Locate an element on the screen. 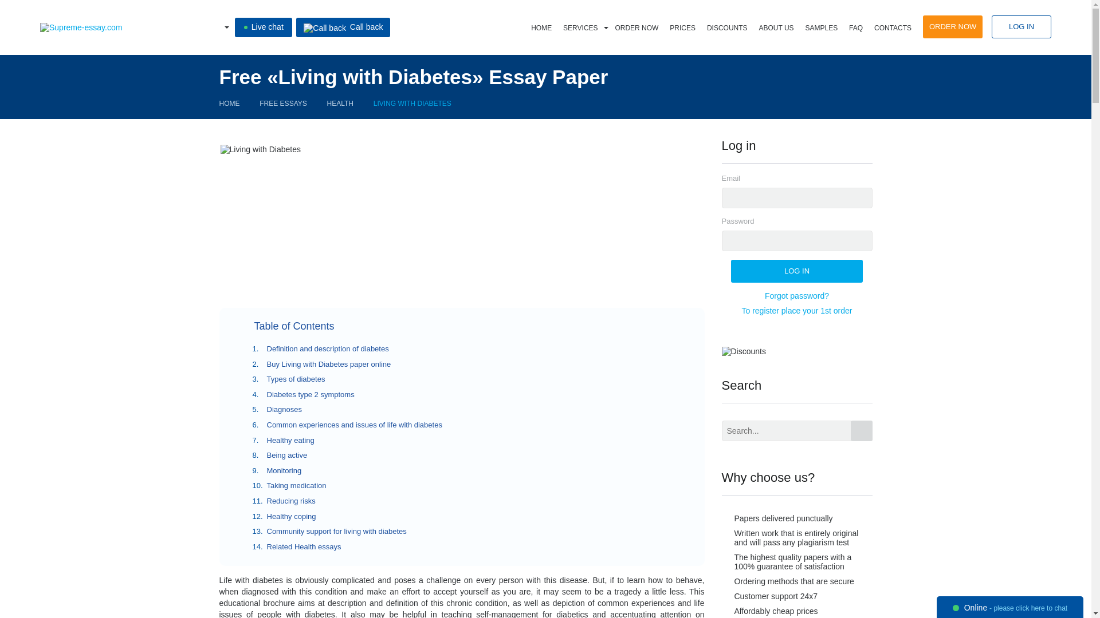 The image size is (1100, 618). Common experiences and issues of life with diabetes is located at coordinates (354, 425).